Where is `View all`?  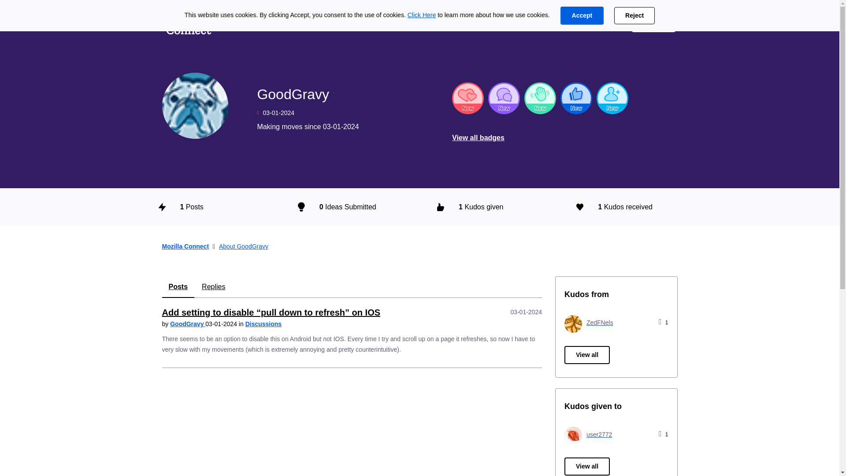 View all is located at coordinates (587, 355).